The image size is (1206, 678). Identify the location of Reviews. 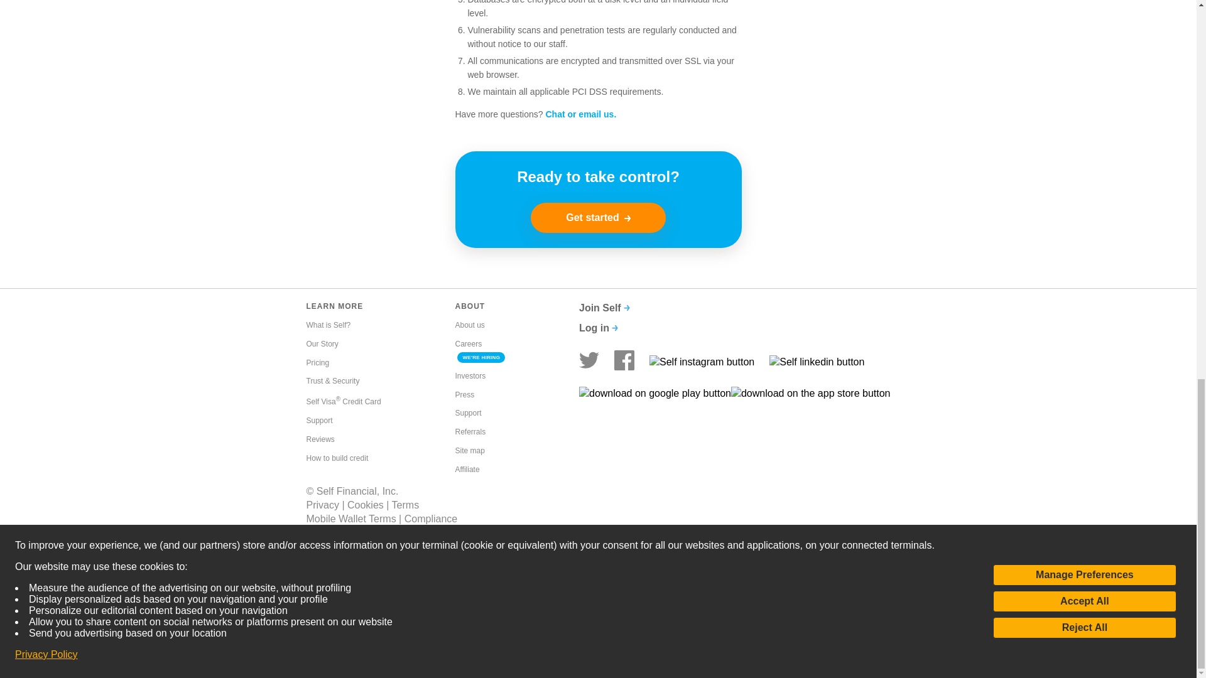
(320, 439).